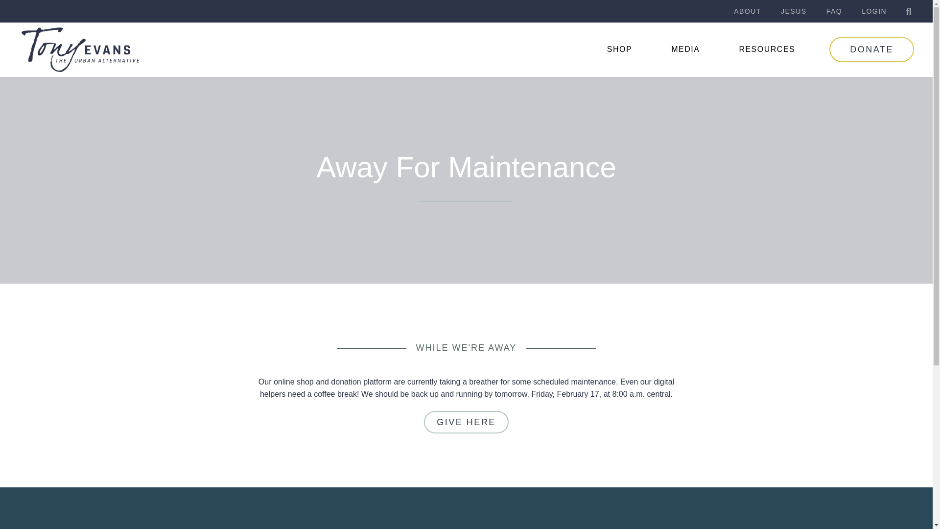 This screenshot has height=529, width=940. I want to click on ABOUT, so click(747, 11).